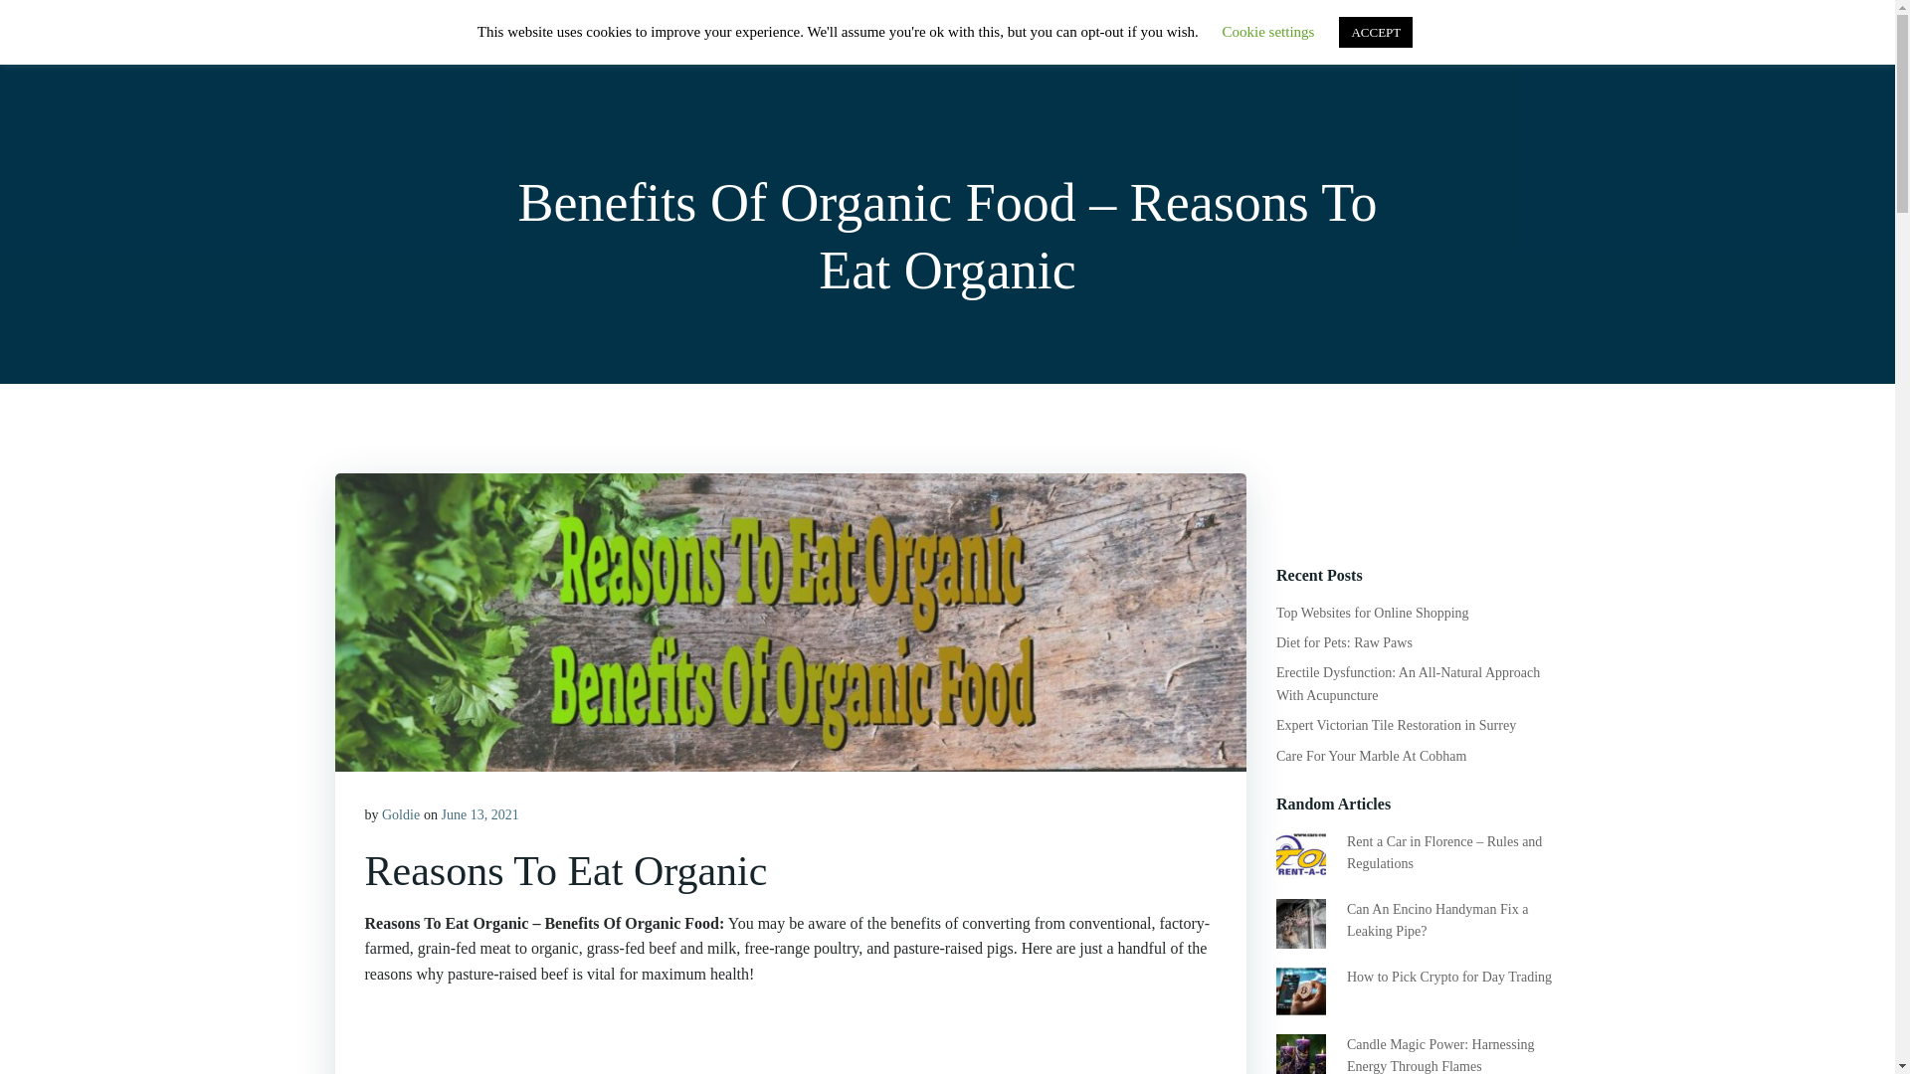 This screenshot has width=1910, height=1074. Describe the element at coordinates (1372, 613) in the screenshot. I see `Top Websites for Online Shopping` at that location.